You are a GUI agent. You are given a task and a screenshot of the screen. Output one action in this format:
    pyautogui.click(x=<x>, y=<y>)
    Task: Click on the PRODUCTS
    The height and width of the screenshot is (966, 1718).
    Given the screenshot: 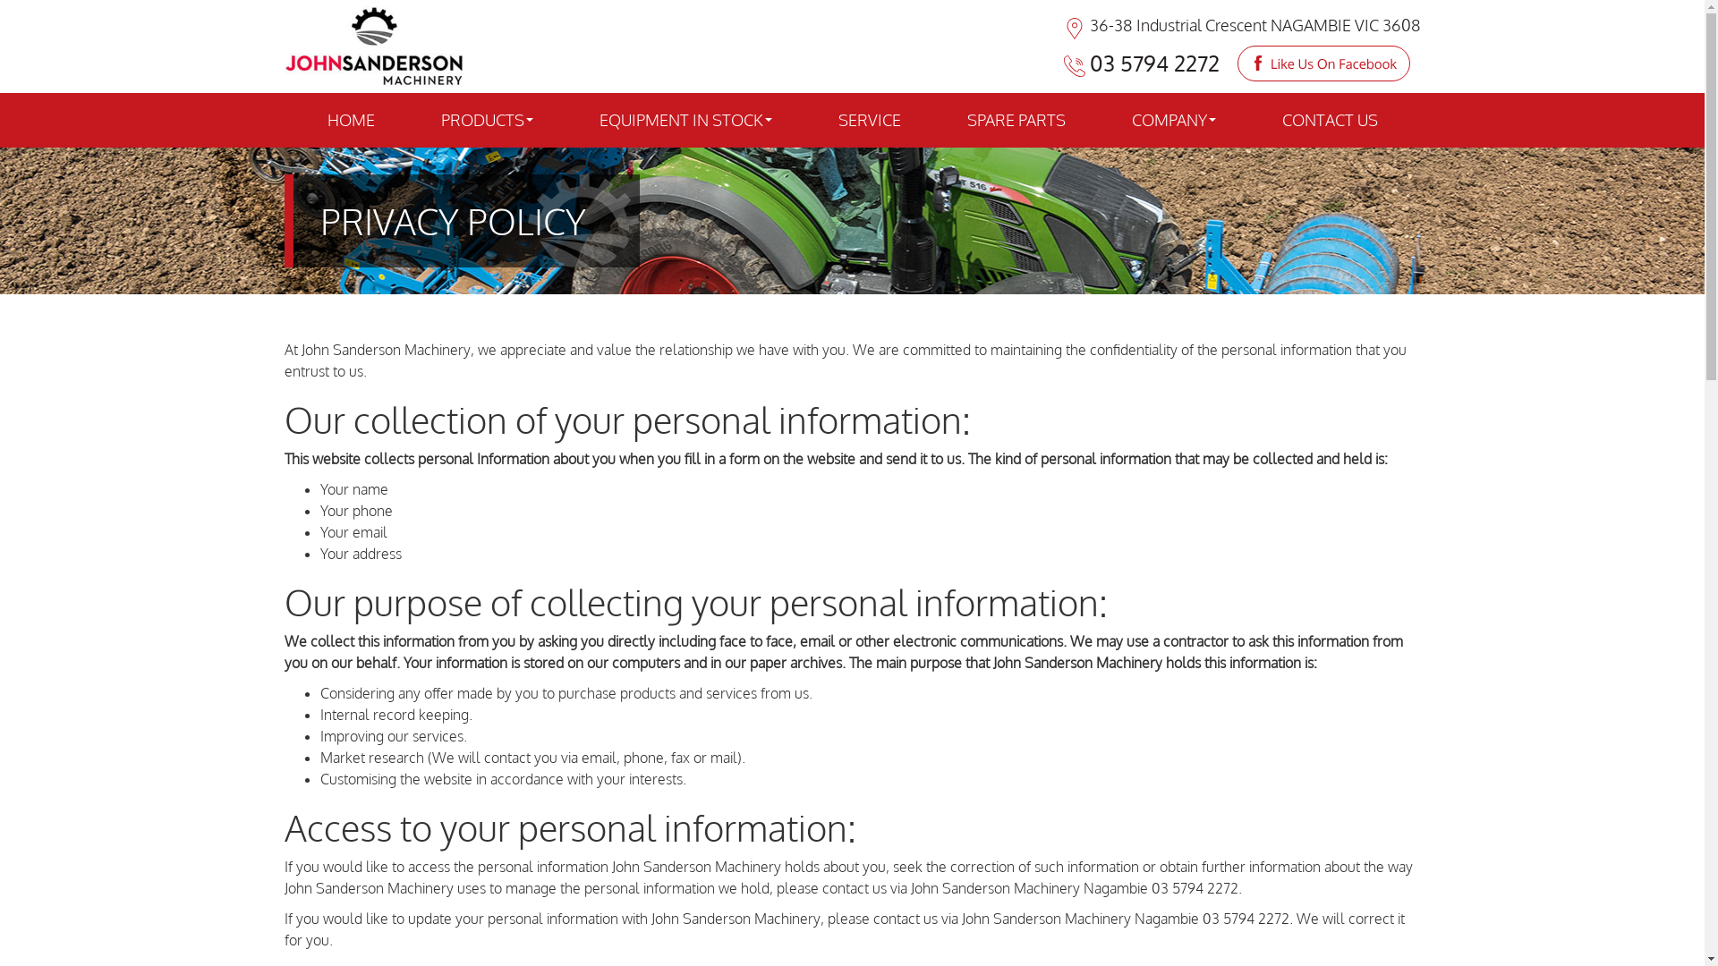 What is the action you would take?
    pyautogui.click(x=487, y=120)
    